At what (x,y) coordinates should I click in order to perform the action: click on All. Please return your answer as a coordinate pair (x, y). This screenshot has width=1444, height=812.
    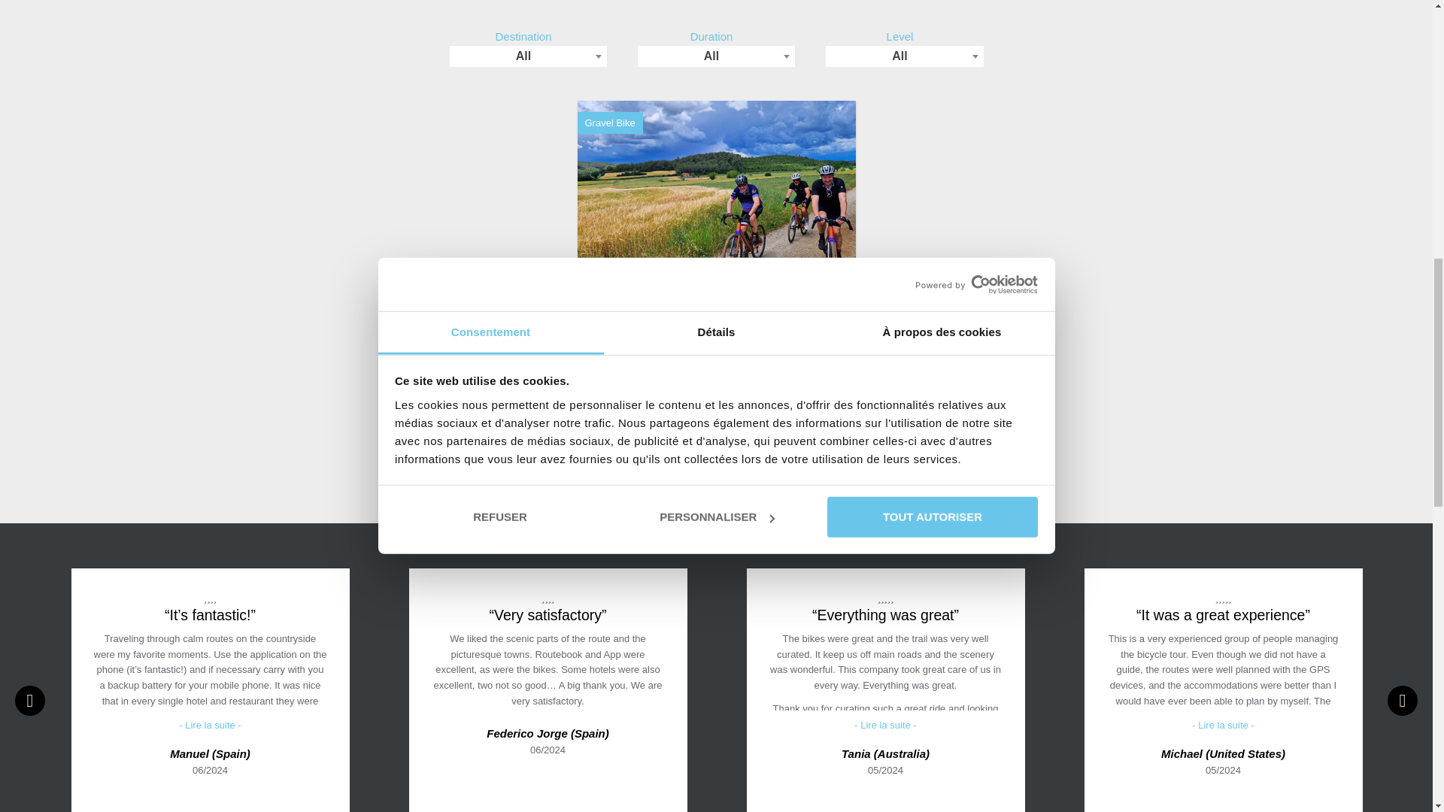
    Looking at the image, I should click on (716, 56).